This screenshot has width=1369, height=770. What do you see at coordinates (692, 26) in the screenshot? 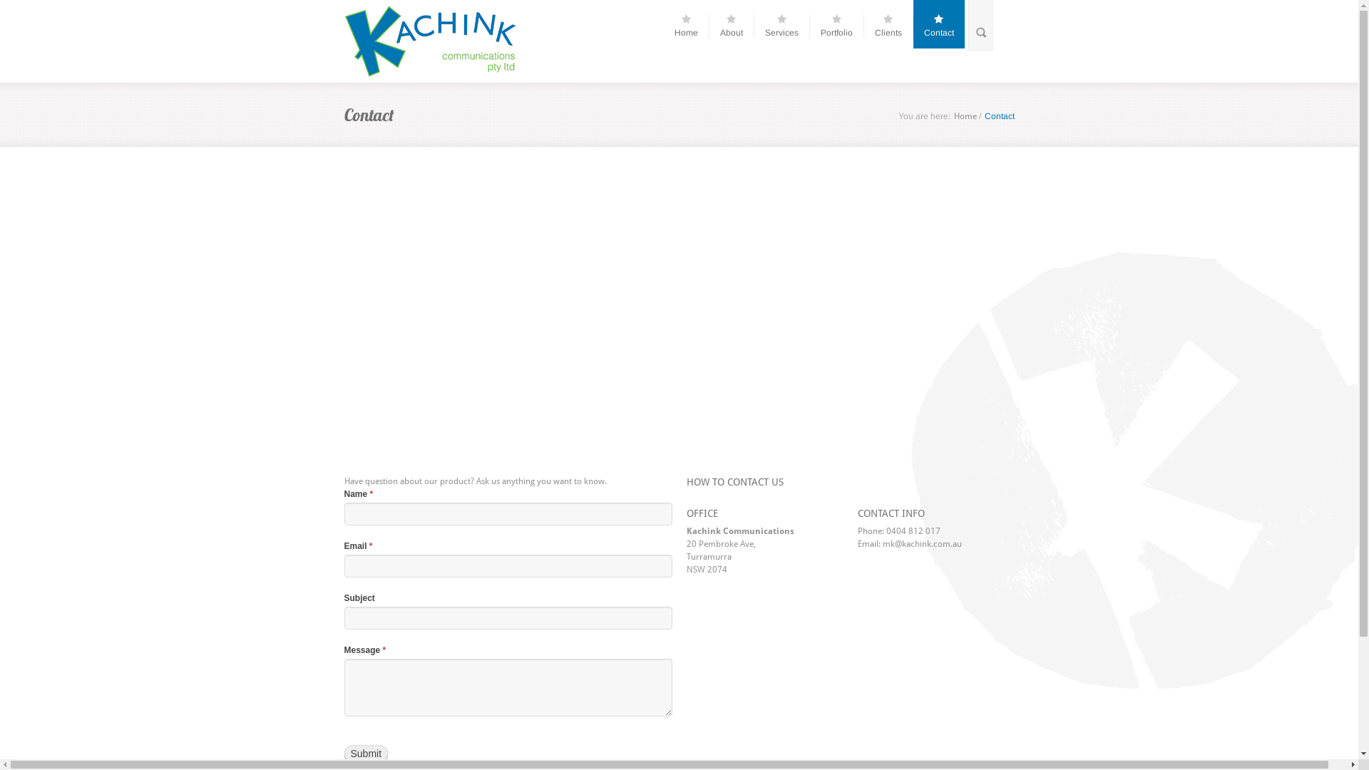
I see `Home` at bounding box center [692, 26].